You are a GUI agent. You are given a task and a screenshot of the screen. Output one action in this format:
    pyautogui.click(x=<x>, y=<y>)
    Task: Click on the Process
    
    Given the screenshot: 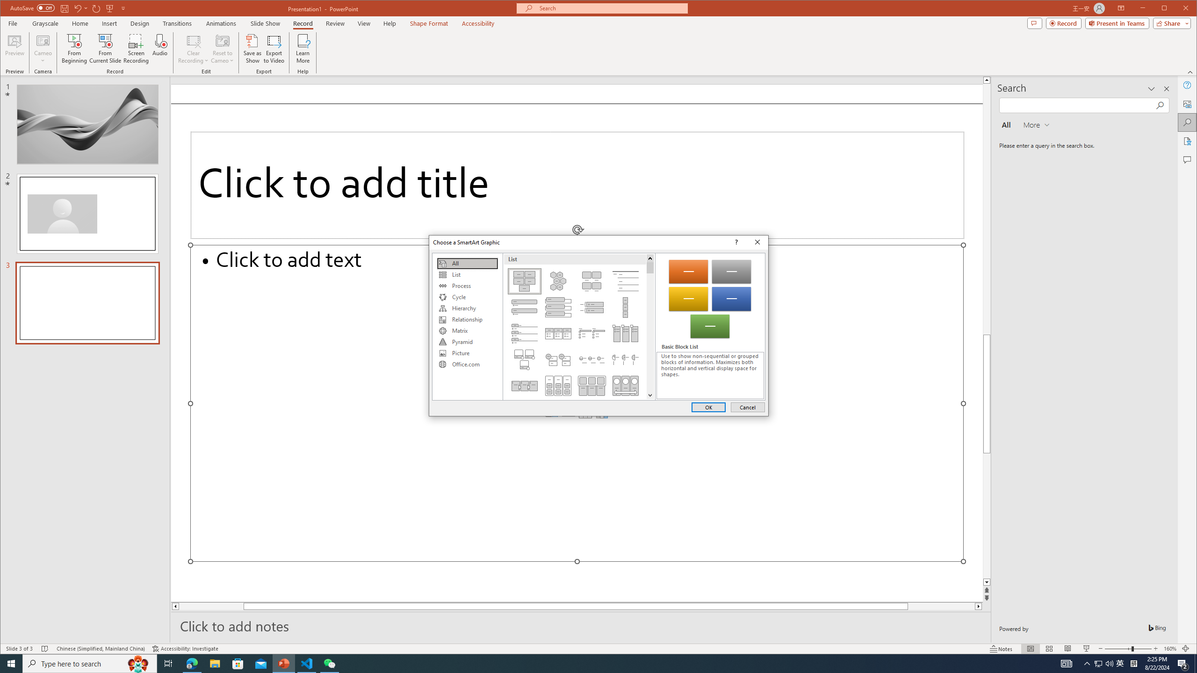 What is the action you would take?
    pyautogui.click(x=467, y=286)
    